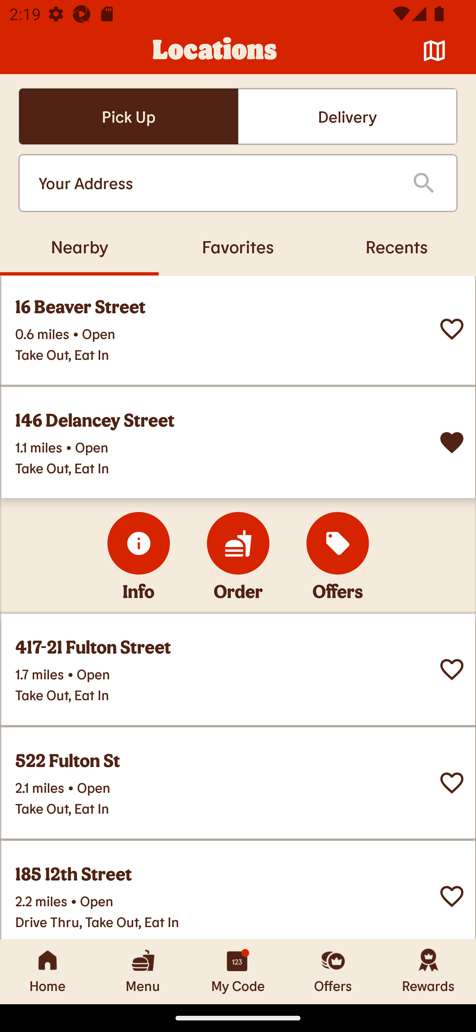  What do you see at coordinates (215, 183) in the screenshot?
I see `Your Address` at bounding box center [215, 183].